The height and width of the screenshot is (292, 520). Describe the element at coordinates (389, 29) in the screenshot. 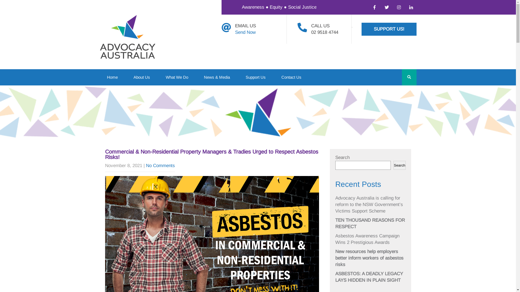

I see `SUPPORT US!` at that location.